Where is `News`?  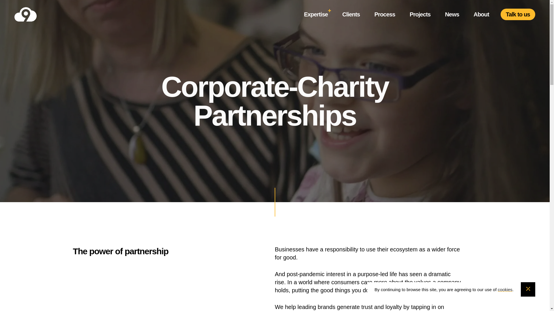
News is located at coordinates (452, 14).